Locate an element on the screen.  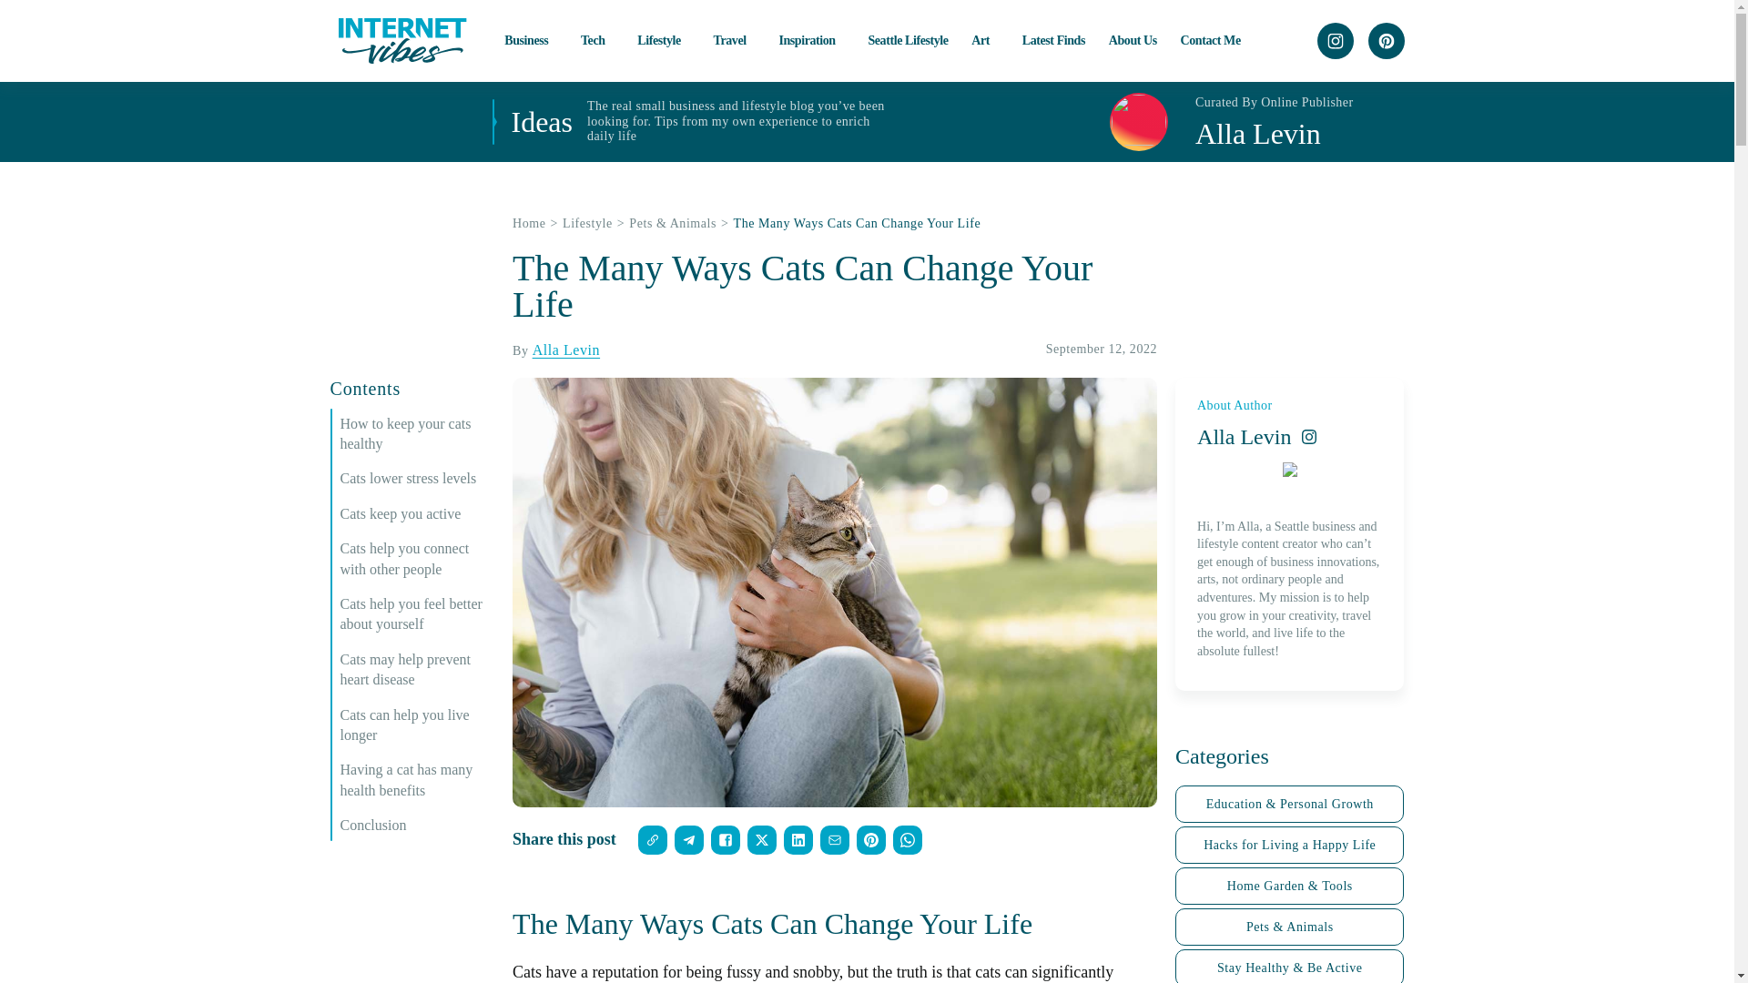
Cats lower stress levels is located at coordinates (417, 479).